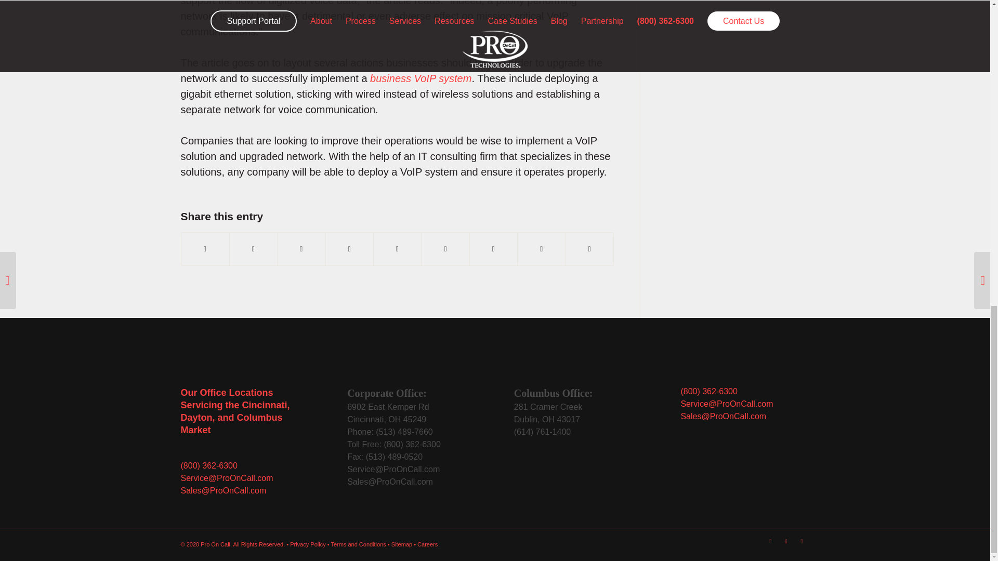 This screenshot has width=998, height=561. I want to click on Linkedin, so click(388, 413).